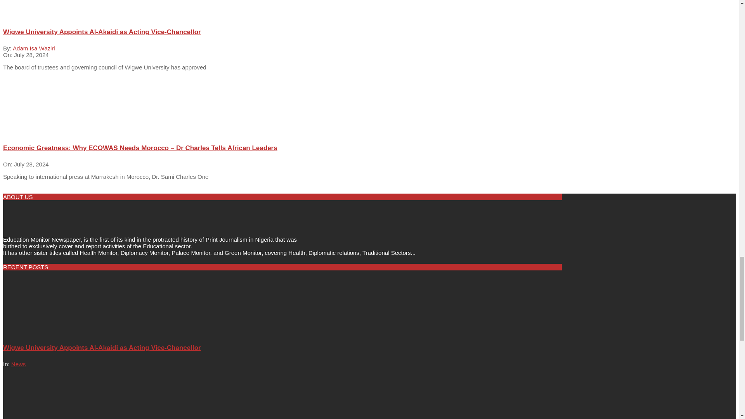 The height and width of the screenshot is (419, 745). What do you see at coordinates (31, 55) in the screenshot?
I see `Sunday, July 28, 2024, 5:56 pm` at bounding box center [31, 55].